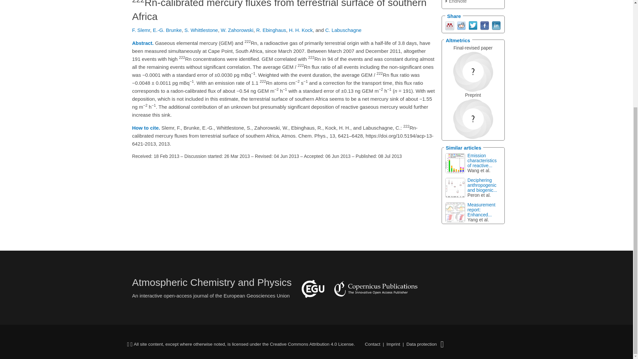 Image resolution: width=638 pixels, height=359 pixels. Describe the element at coordinates (473, 25) in the screenshot. I see `Twitter` at that location.